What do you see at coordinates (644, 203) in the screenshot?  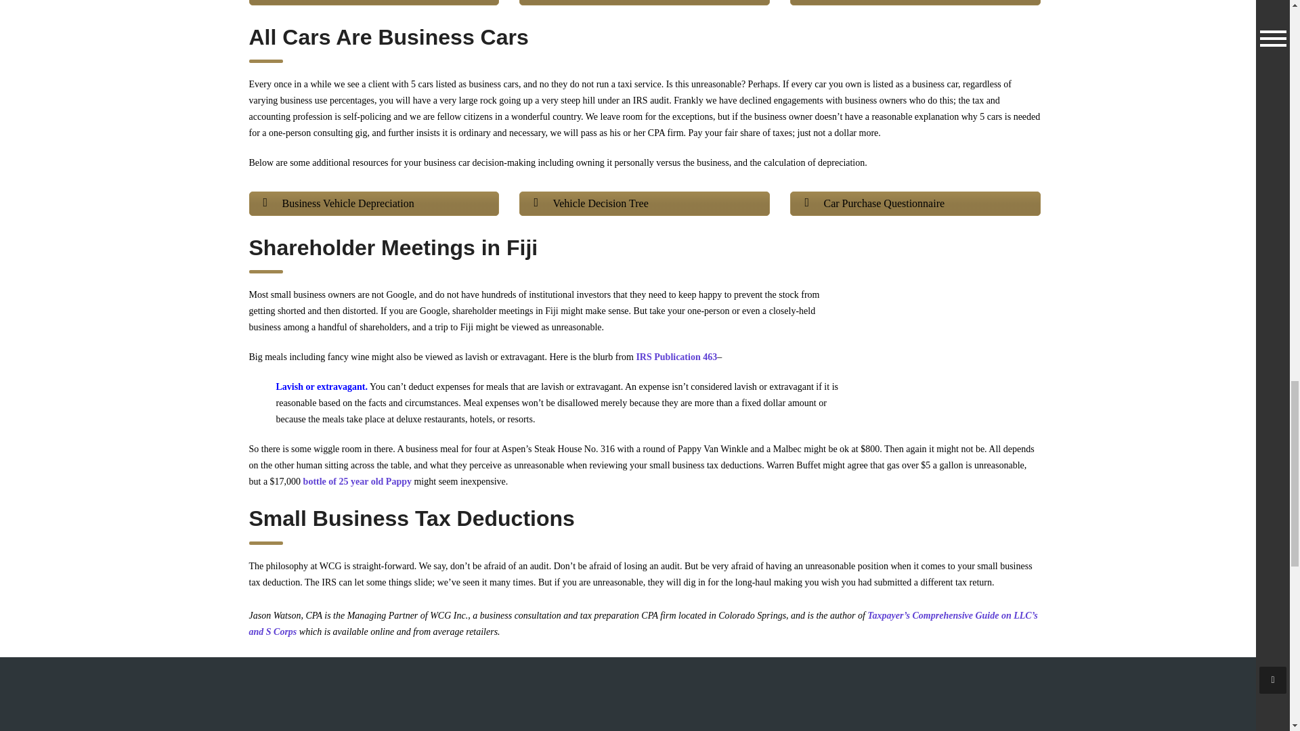 I see `Vehicle Decision Tree` at bounding box center [644, 203].